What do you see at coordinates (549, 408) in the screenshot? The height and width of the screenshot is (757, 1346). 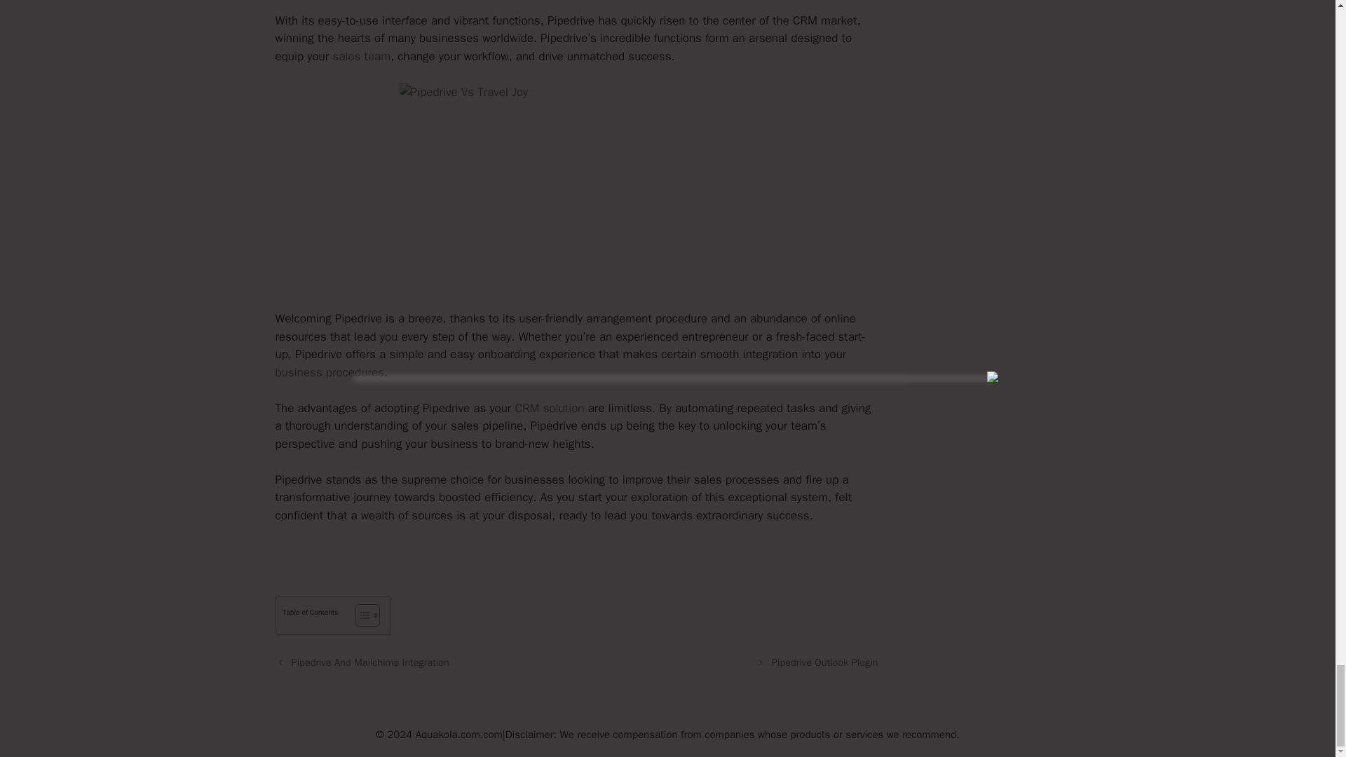 I see `CRM solution` at bounding box center [549, 408].